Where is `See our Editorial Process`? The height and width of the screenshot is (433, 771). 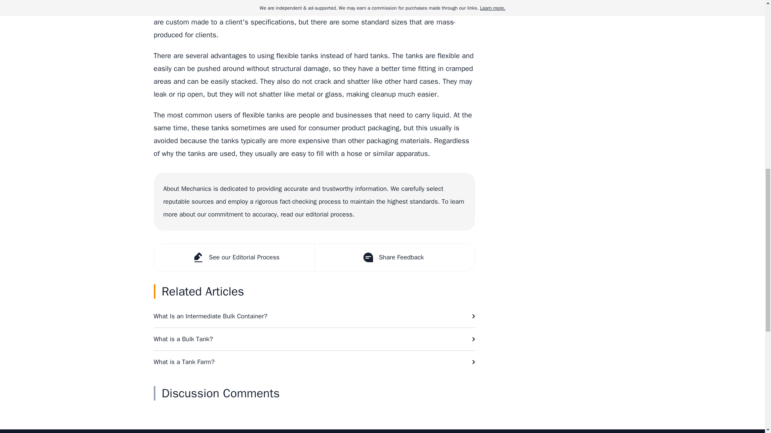 See our Editorial Process is located at coordinates (235, 257).